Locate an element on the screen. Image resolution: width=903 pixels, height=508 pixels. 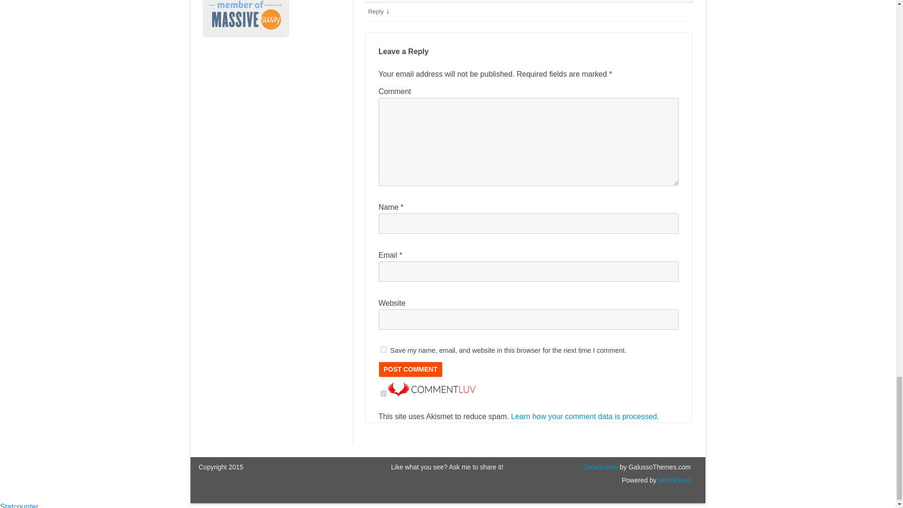
Learn how your comment data is processed is located at coordinates (584, 416).